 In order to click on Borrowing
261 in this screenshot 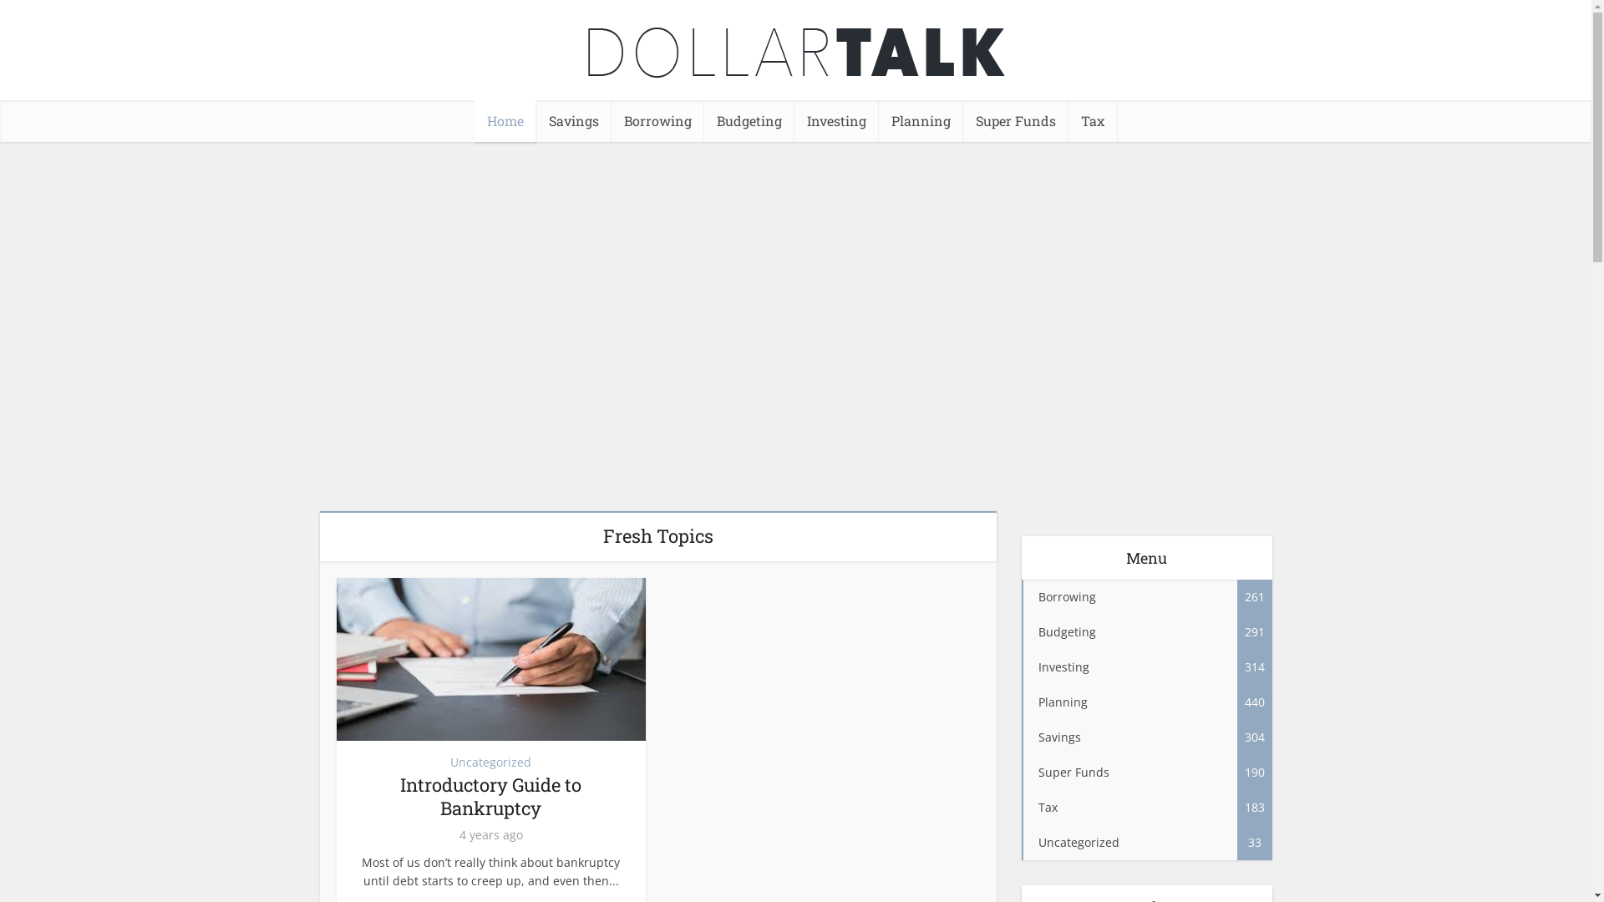, I will do `click(1146, 597)`.